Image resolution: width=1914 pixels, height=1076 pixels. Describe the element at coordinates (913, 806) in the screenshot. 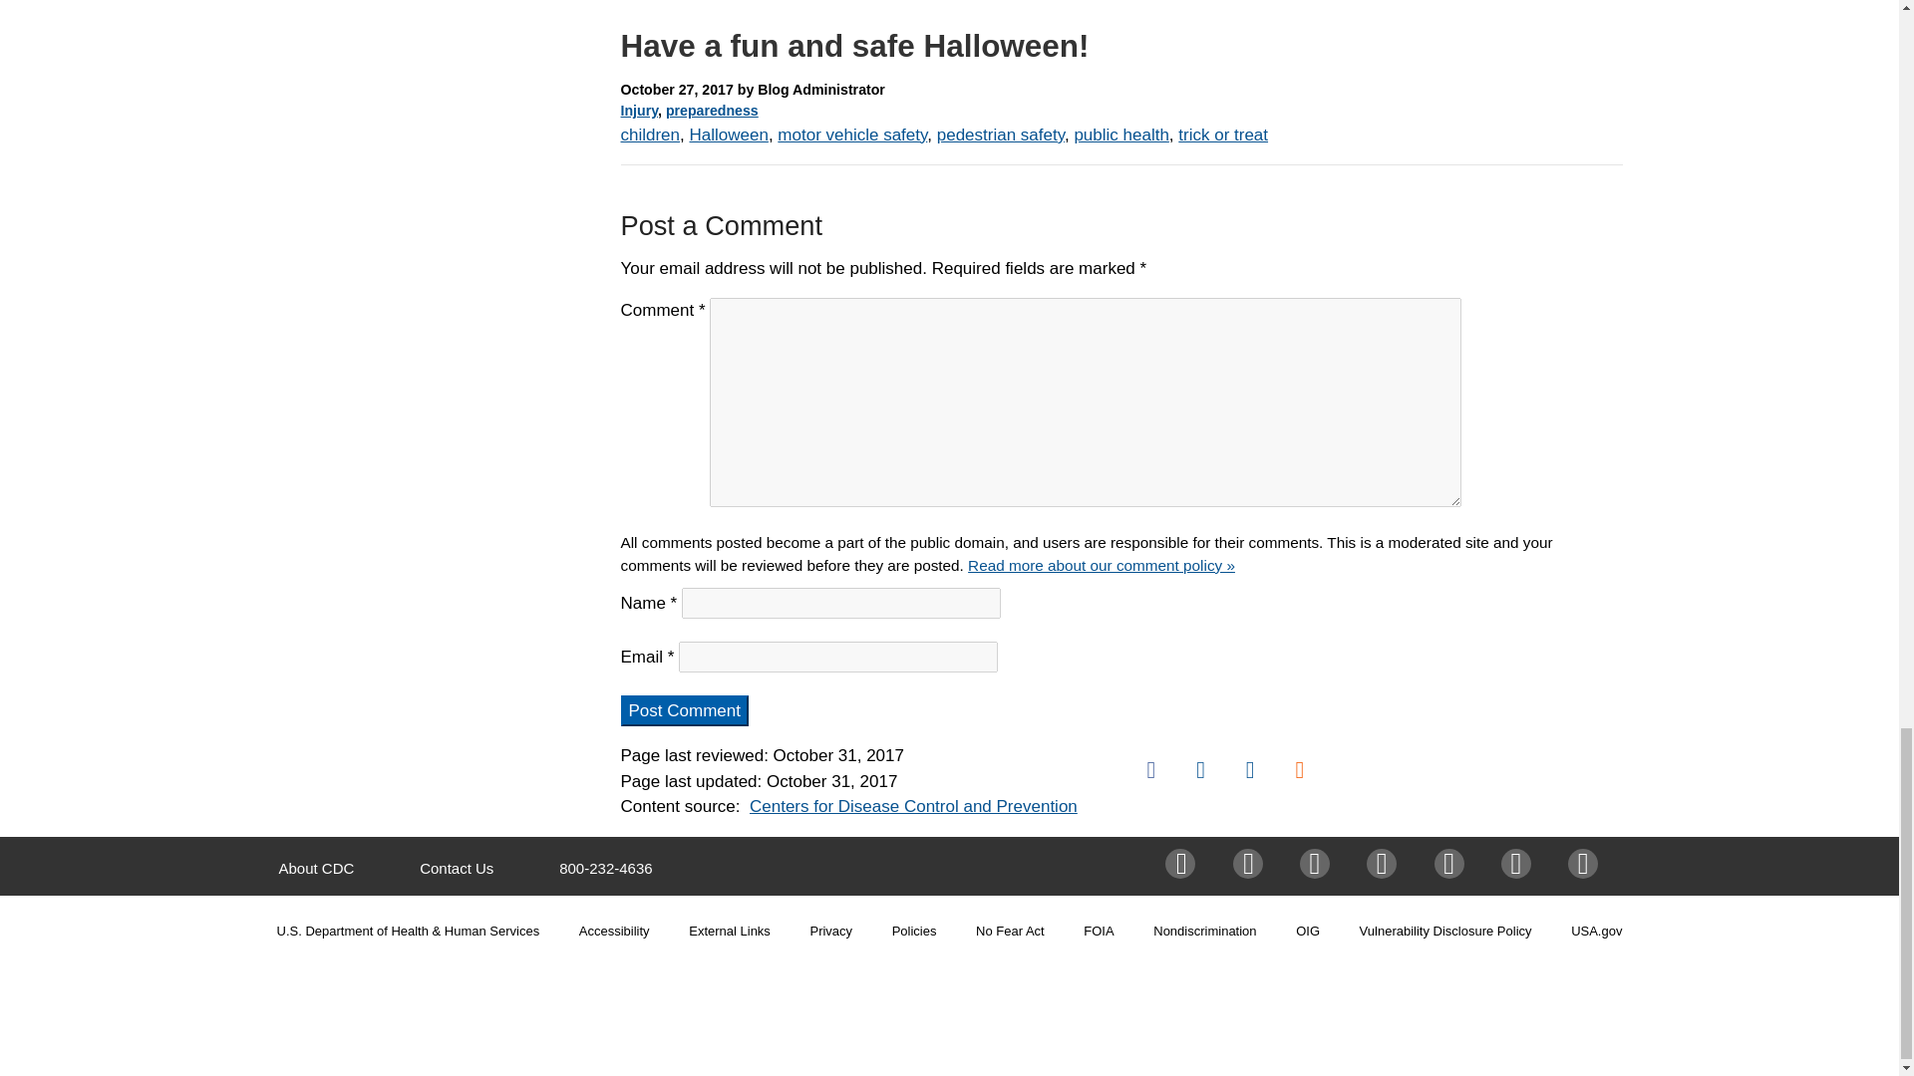

I see `Centers for Disease Control and Prevention` at that location.